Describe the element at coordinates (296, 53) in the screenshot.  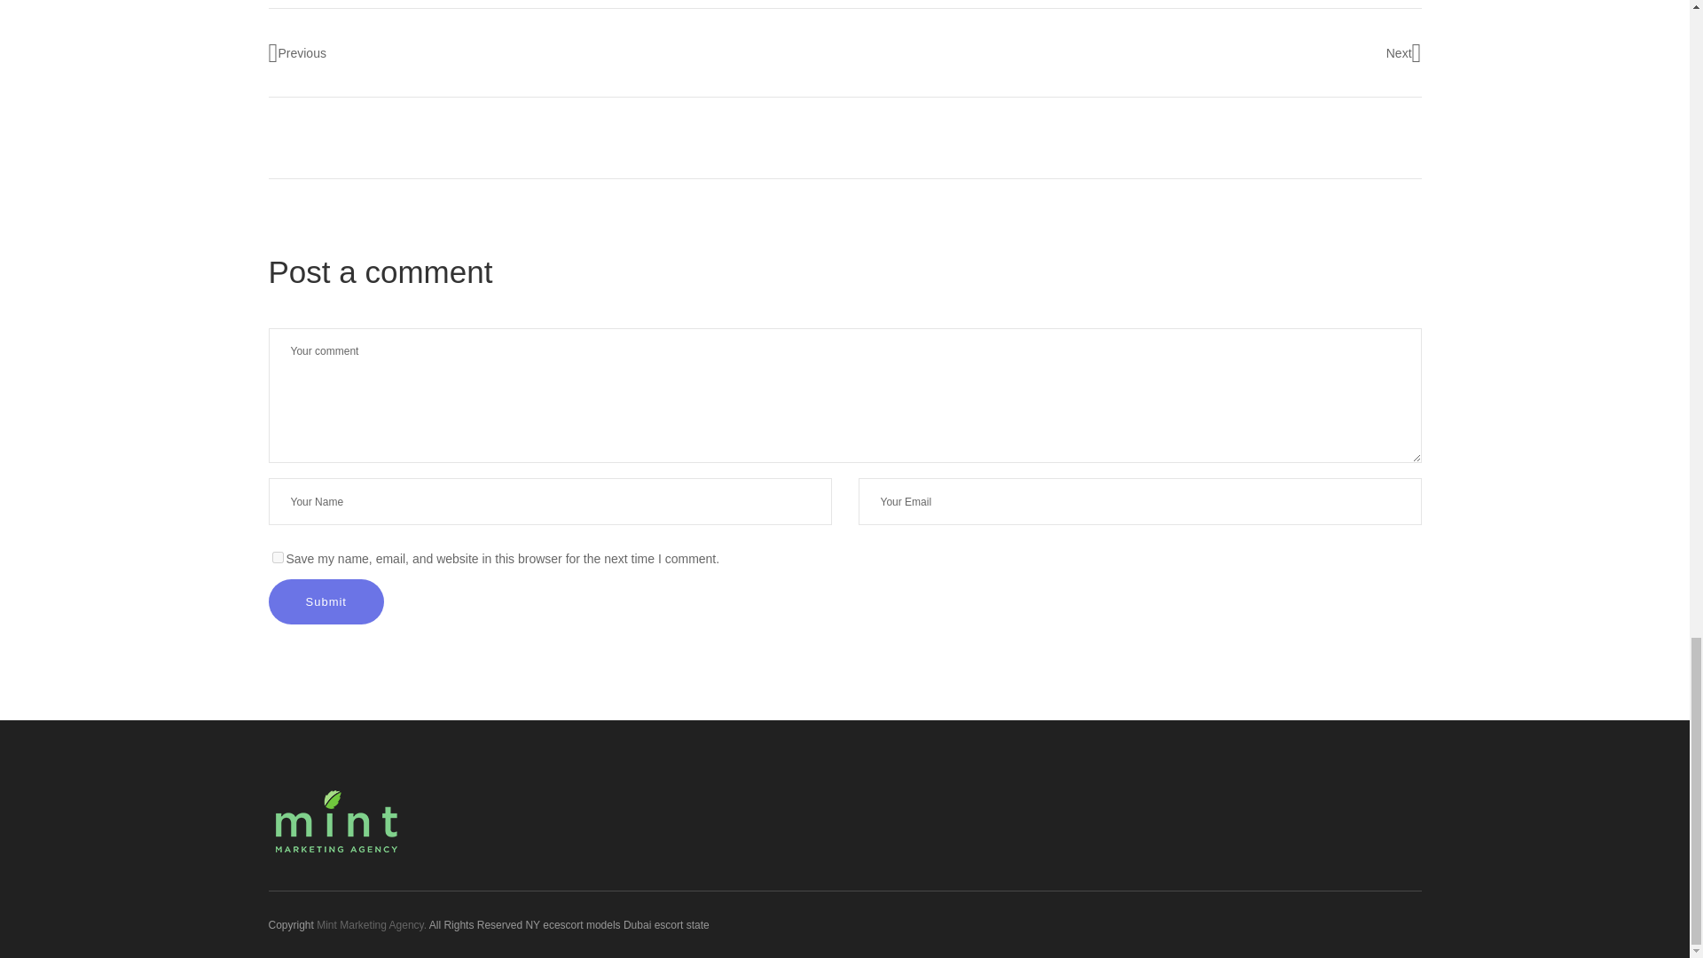
I see `Previous` at that location.